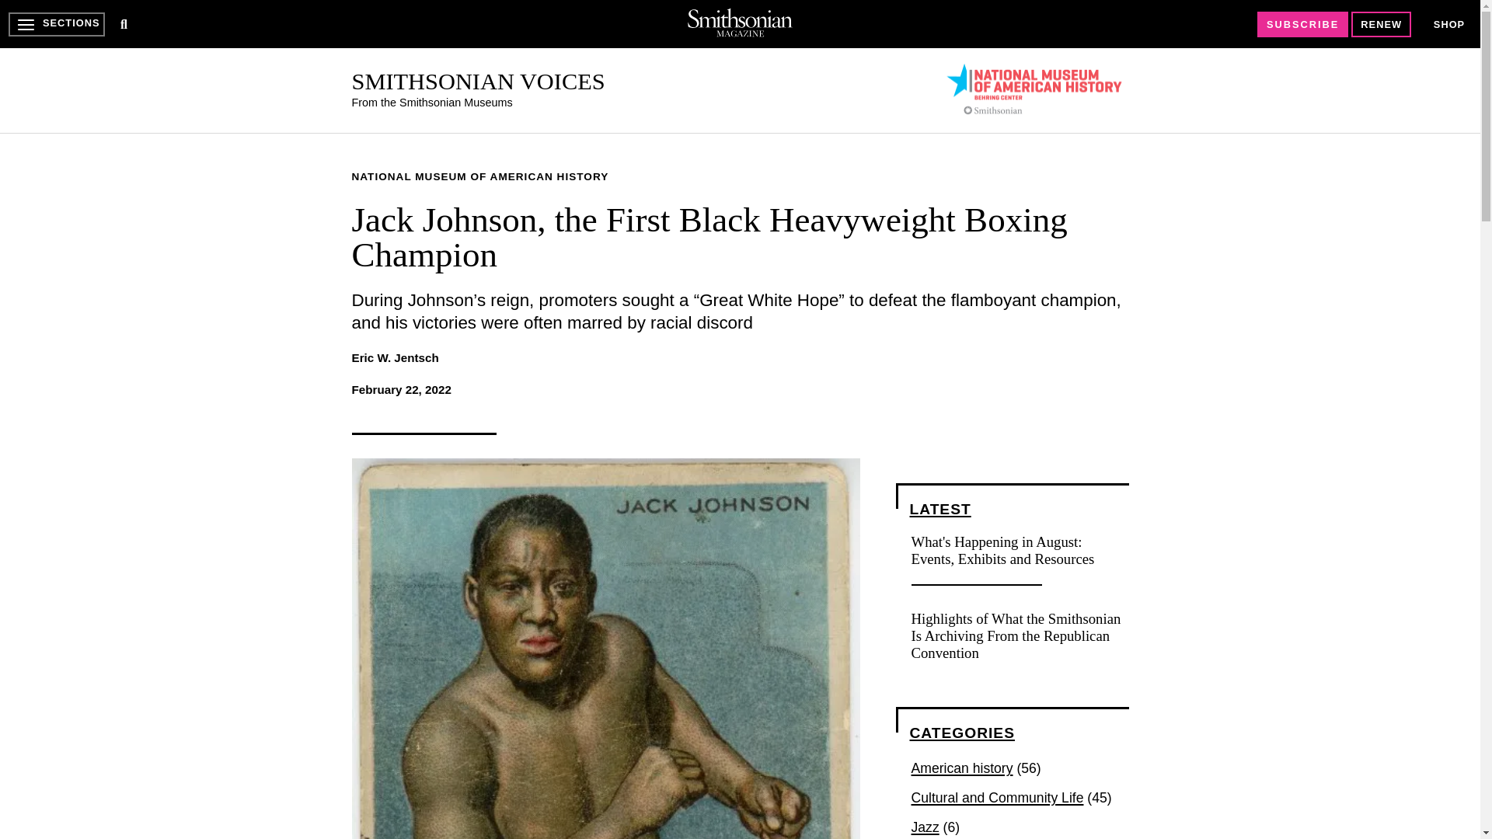 This screenshot has height=839, width=1492. Describe the element at coordinates (1302, 24) in the screenshot. I see `SUBSCRIBE` at that location.